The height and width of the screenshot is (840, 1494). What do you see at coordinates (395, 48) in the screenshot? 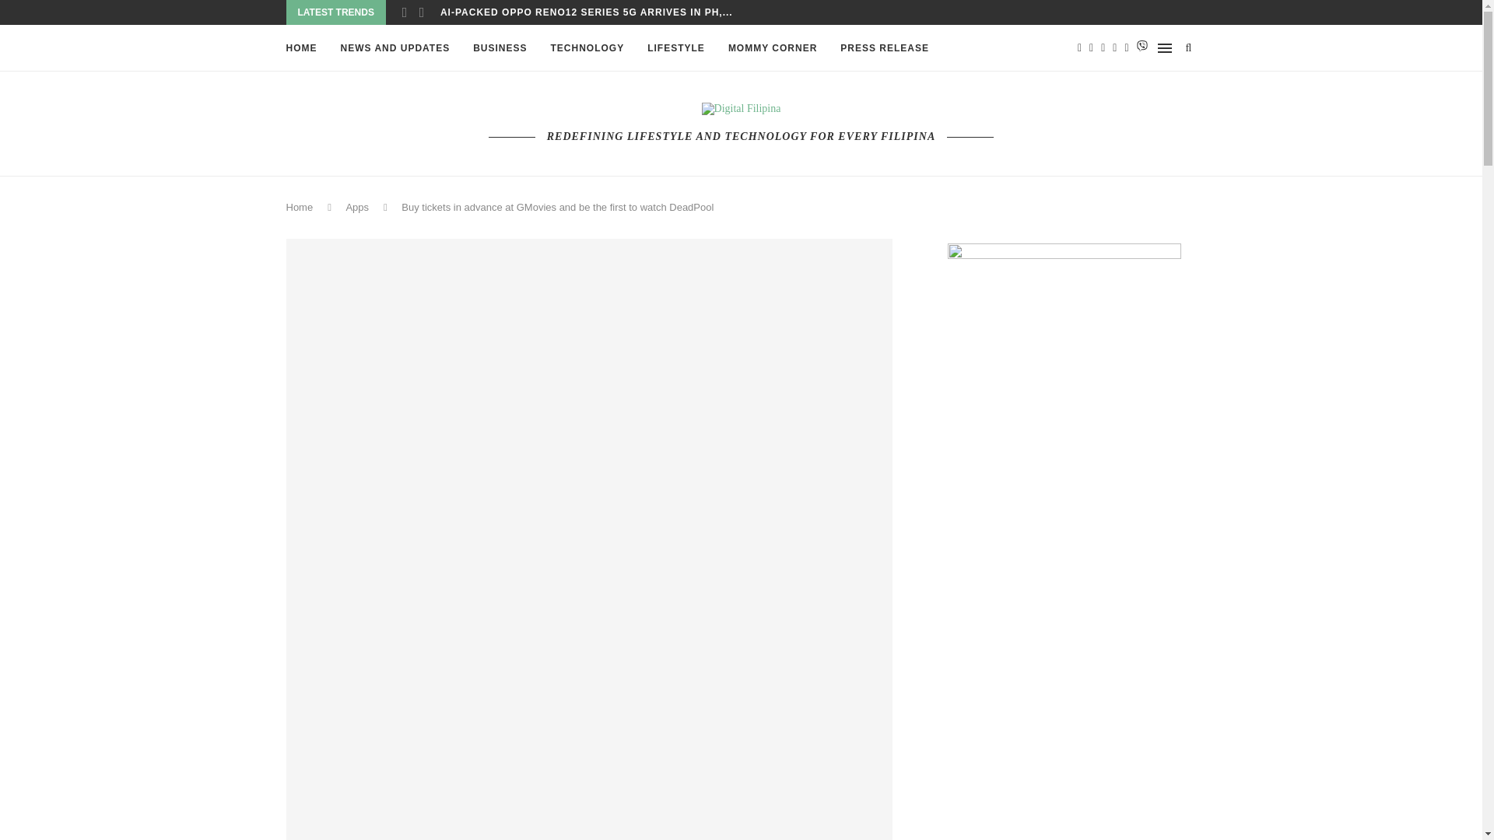
I see `NEWS AND UPDATES` at bounding box center [395, 48].